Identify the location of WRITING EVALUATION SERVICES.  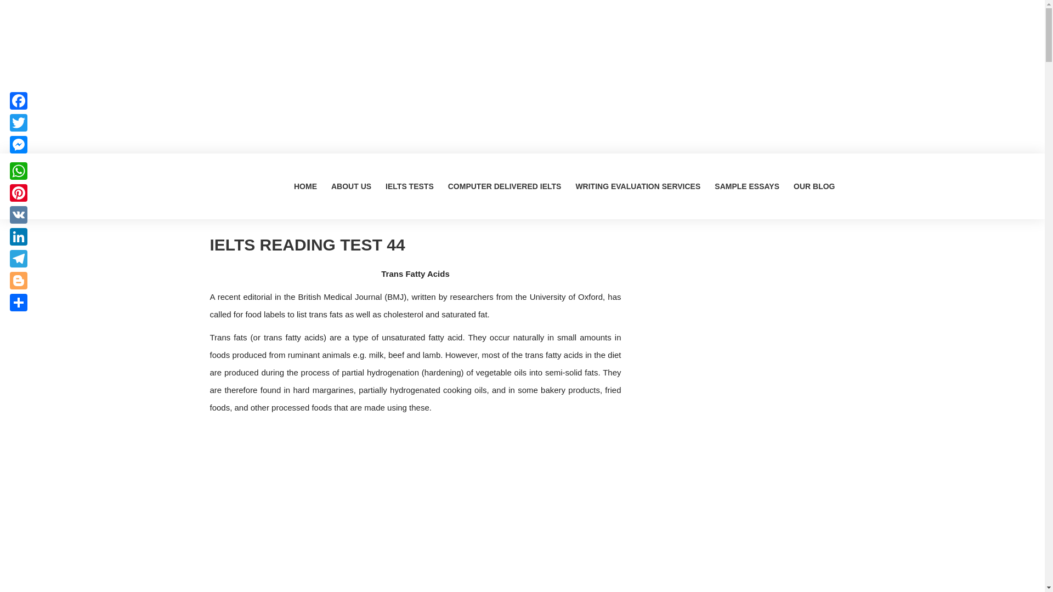
(638, 186).